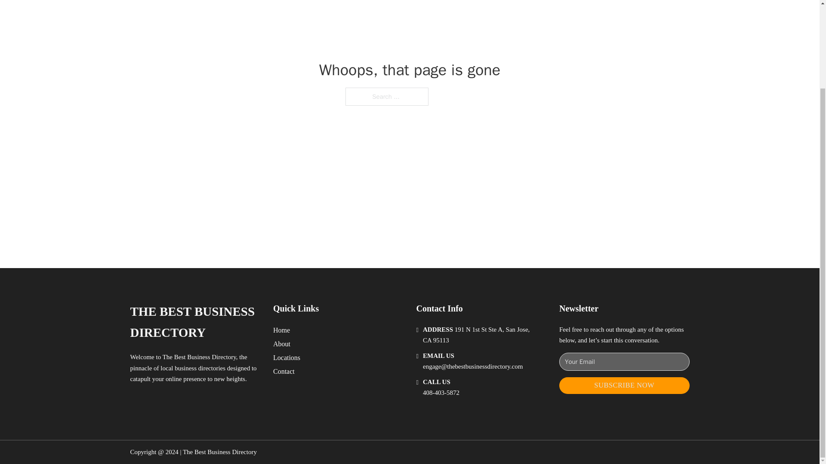 The height and width of the screenshot is (464, 826). What do you see at coordinates (281, 330) in the screenshot?
I see `Home` at bounding box center [281, 330].